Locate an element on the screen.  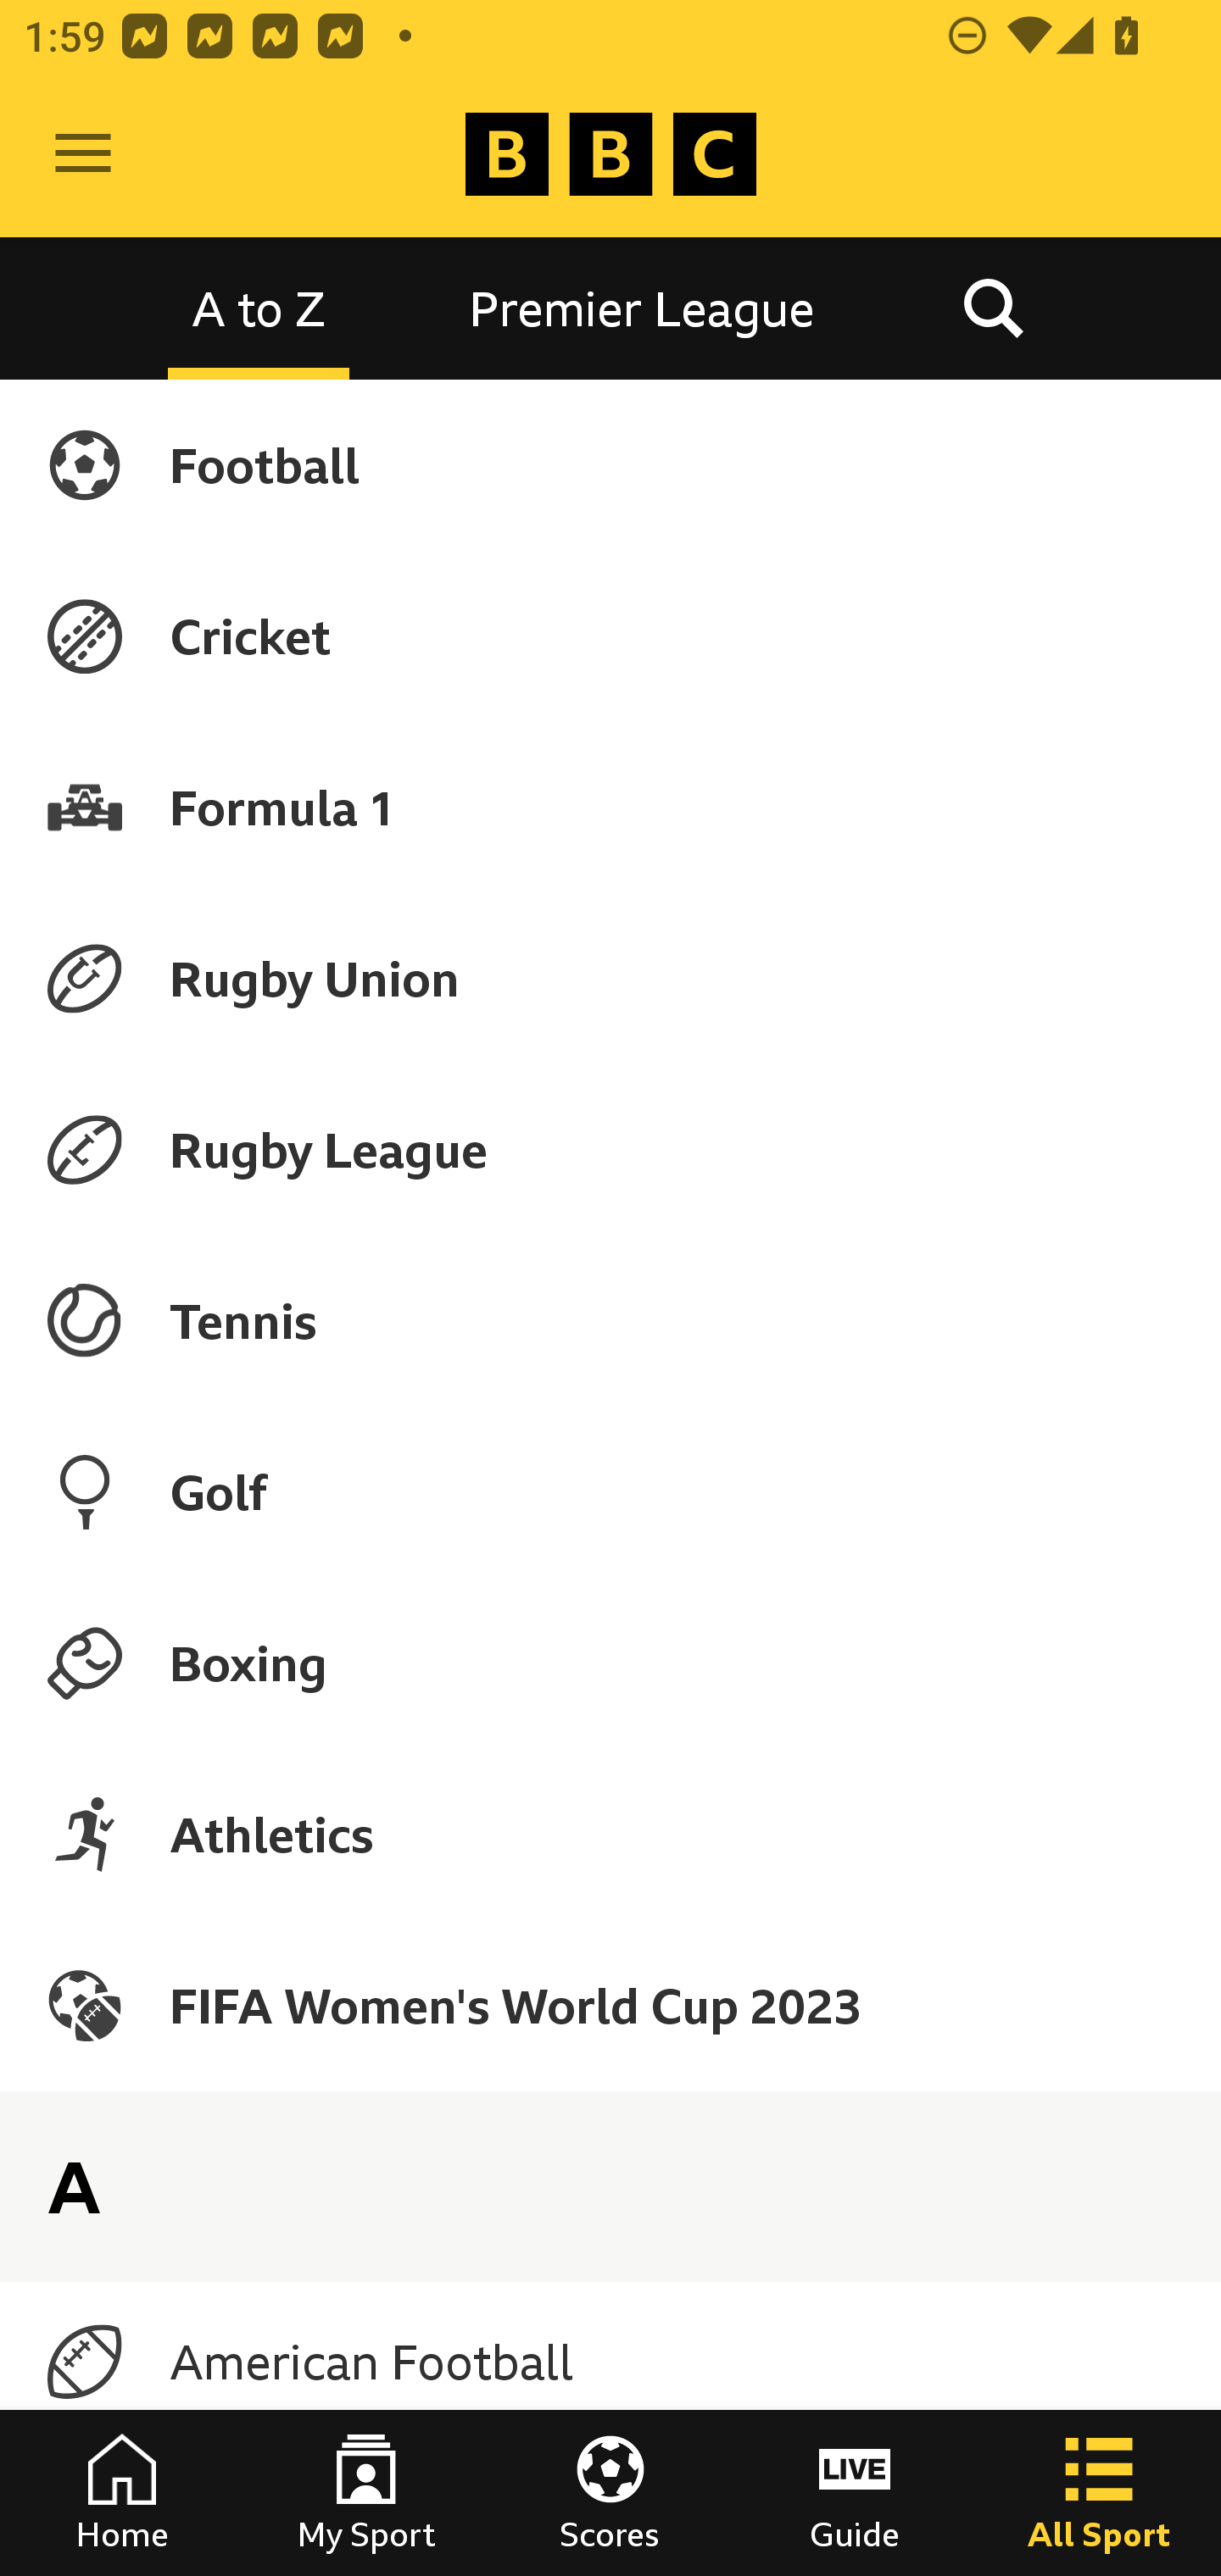
Golf is located at coordinates (610, 1491).